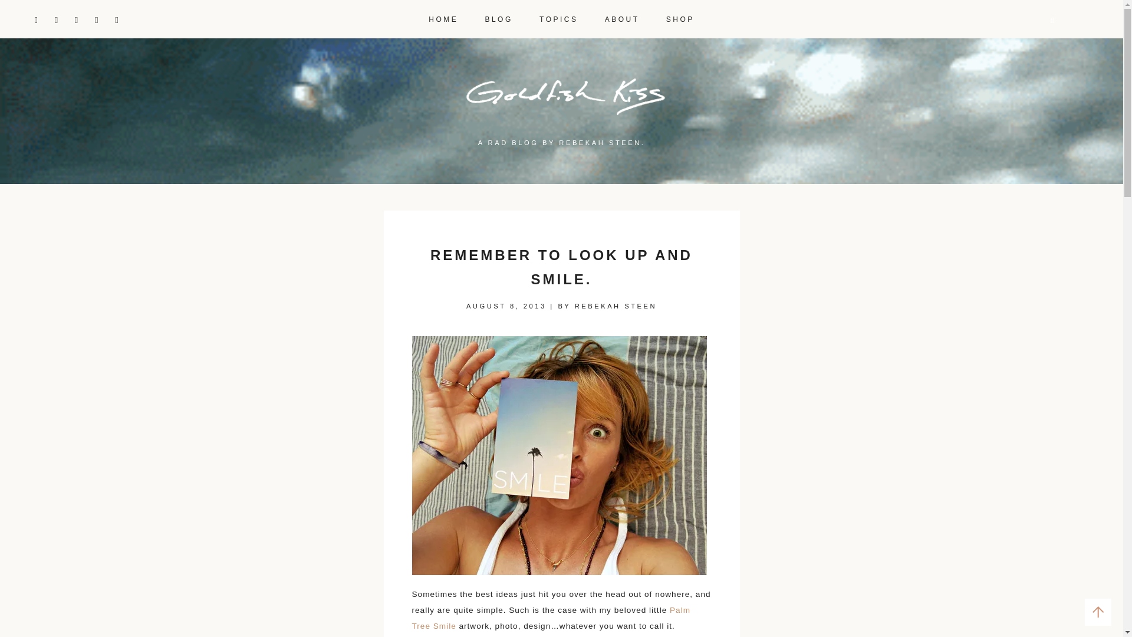 This screenshot has height=637, width=1132. Describe the element at coordinates (506, 306) in the screenshot. I see `AUGUST 8, 2013` at that location.